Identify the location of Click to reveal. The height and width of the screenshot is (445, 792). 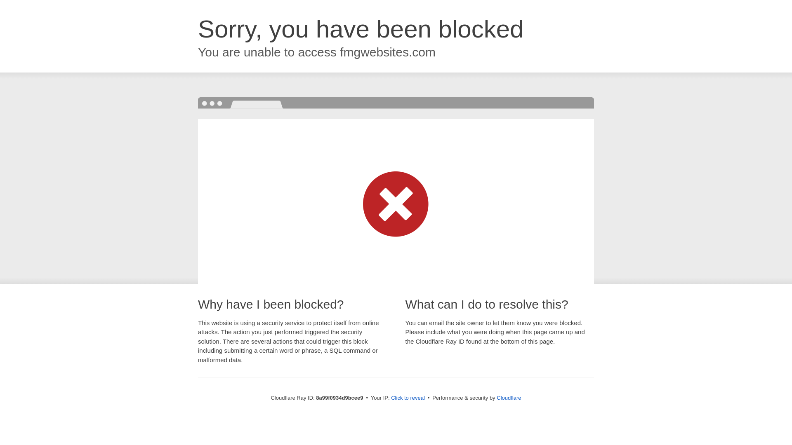
(408, 398).